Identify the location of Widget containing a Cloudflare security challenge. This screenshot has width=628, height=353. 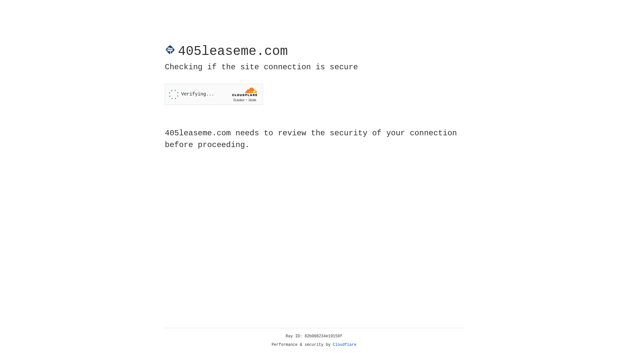
(214, 94).